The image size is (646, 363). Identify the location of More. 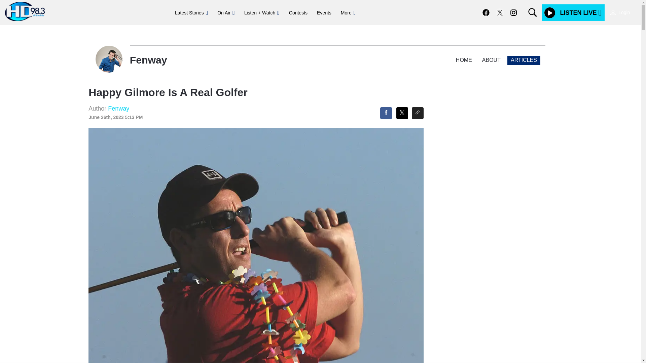
(348, 13).